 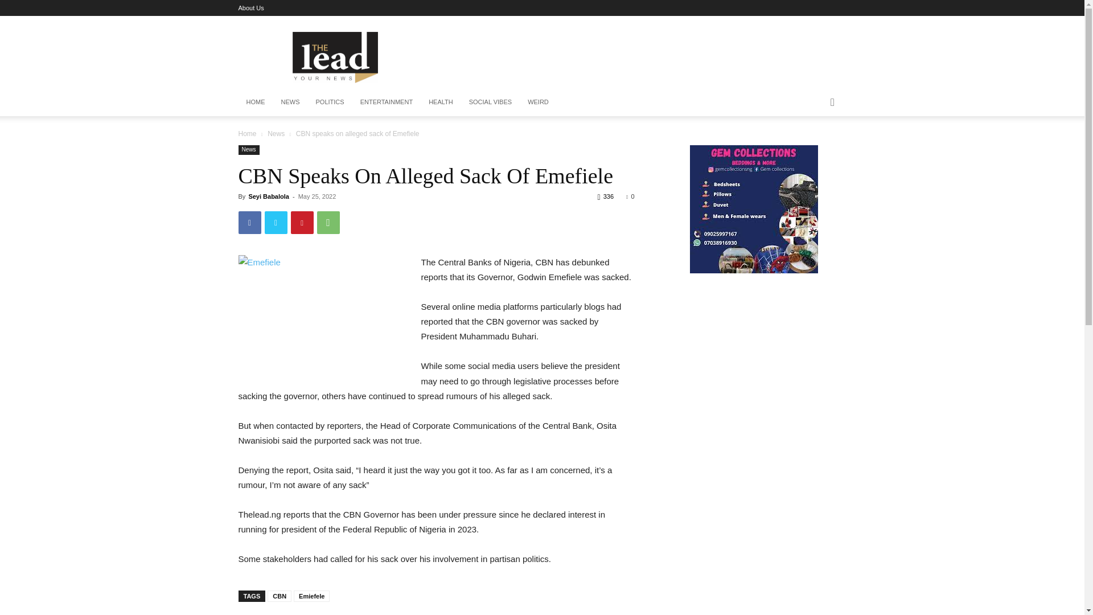 What do you see at coordinates (290, 102) in the screenshot?
I see `NEWS` at bounding box center [290, 102].